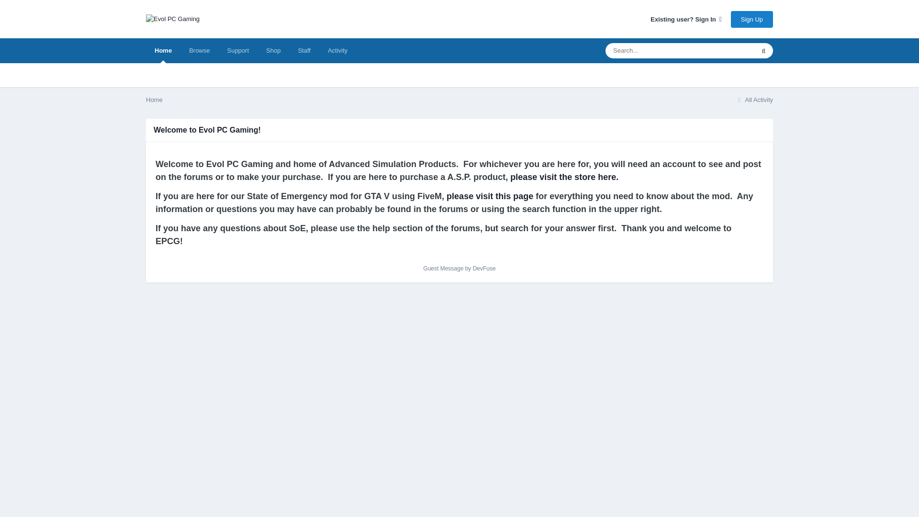  What do you see at coordinates (199, 50) in the screenshot?
I see `Browse` at bounding box center [199, 50].